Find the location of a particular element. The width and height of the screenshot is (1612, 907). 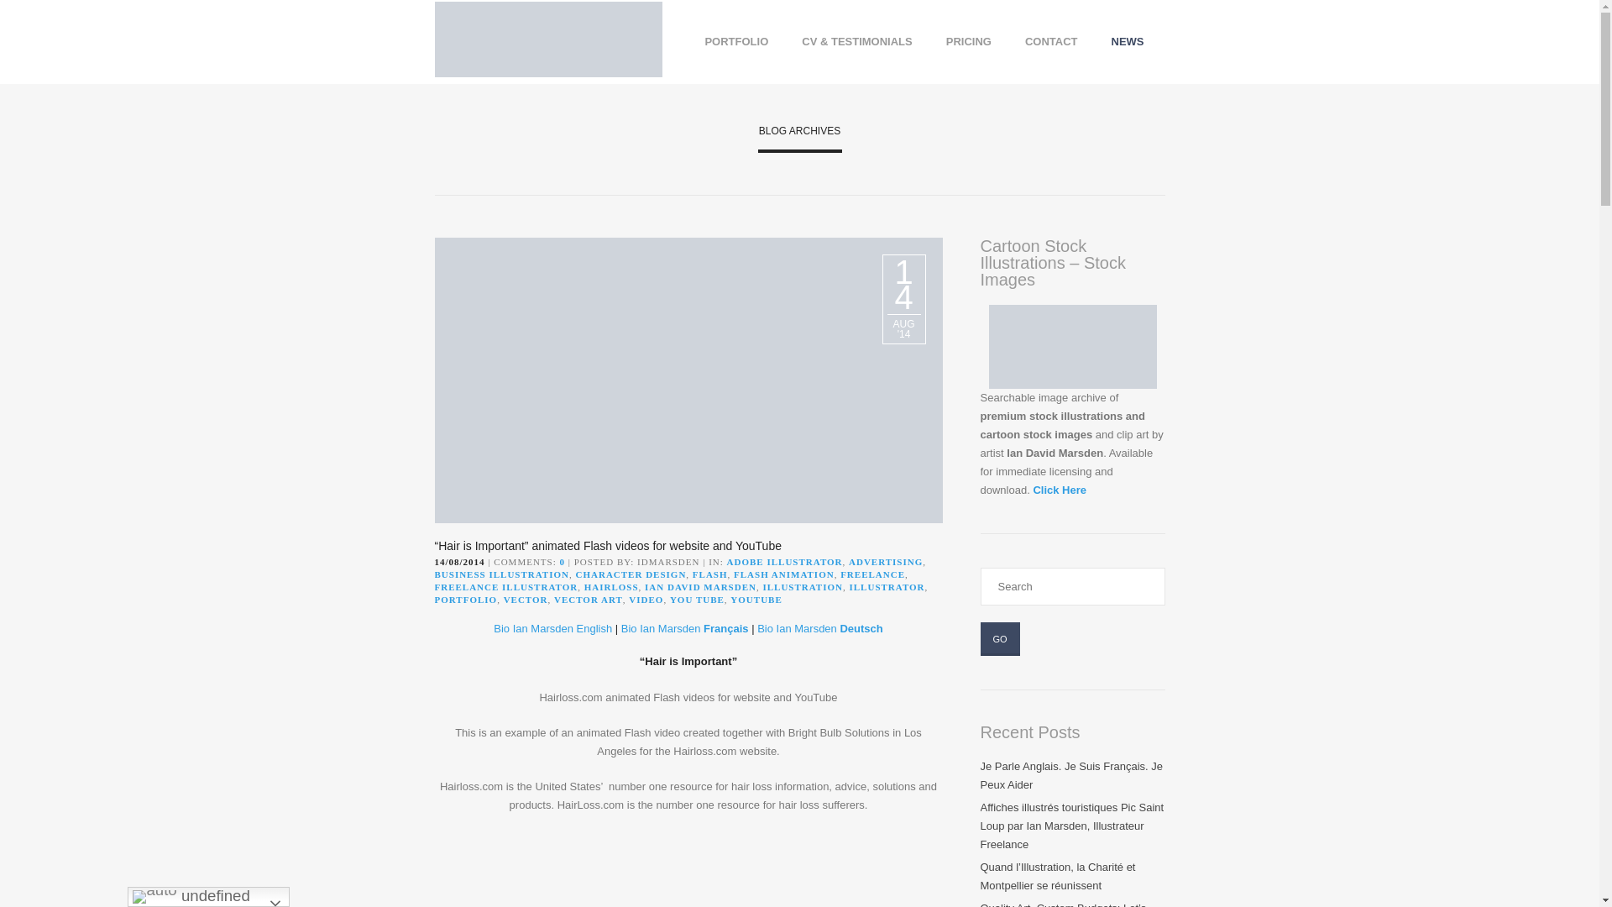

HAIRLOSS is located at coordinates (611, 587).